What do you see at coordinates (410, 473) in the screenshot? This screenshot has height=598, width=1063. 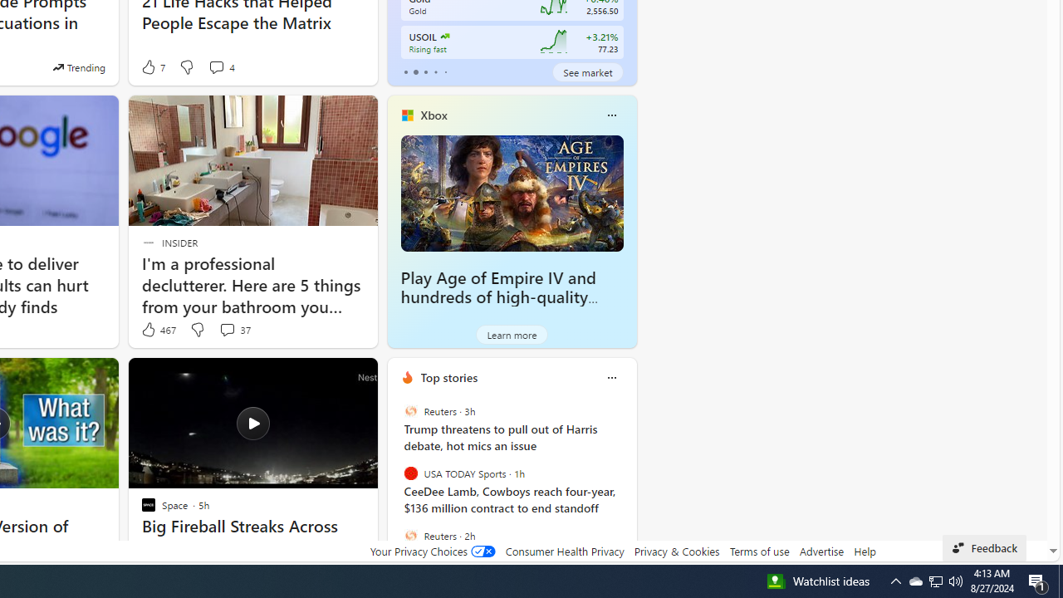 I see `USA TODAY Sports` at bounding box center [410, 473].